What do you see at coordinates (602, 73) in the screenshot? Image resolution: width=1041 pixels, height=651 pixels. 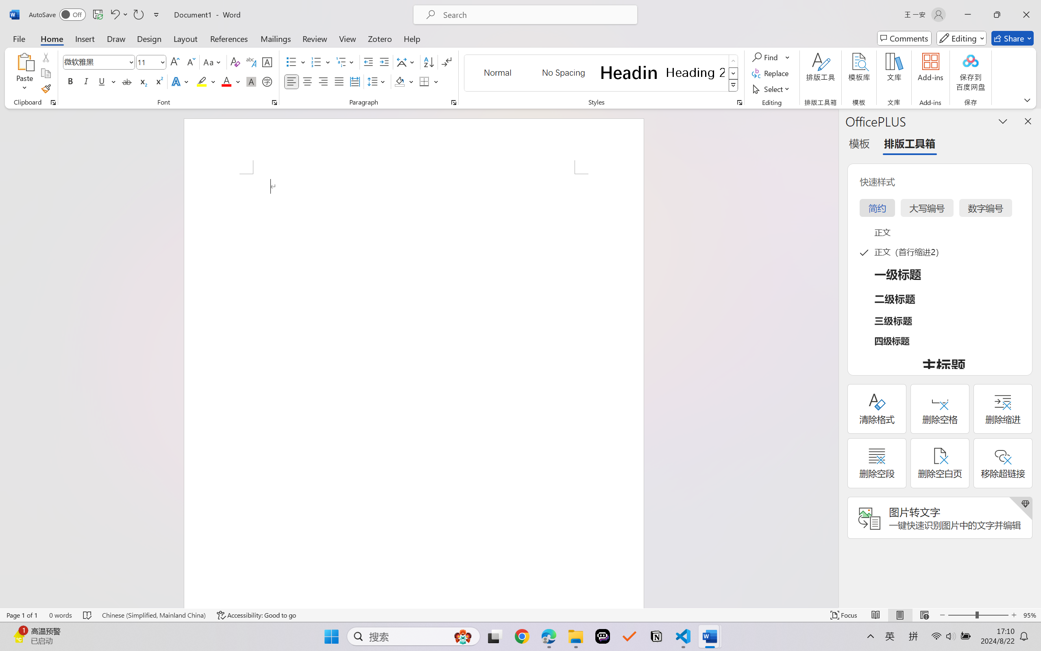 I see `AutomationID: QuickStylesGallery` at bounding box center [602, 73].